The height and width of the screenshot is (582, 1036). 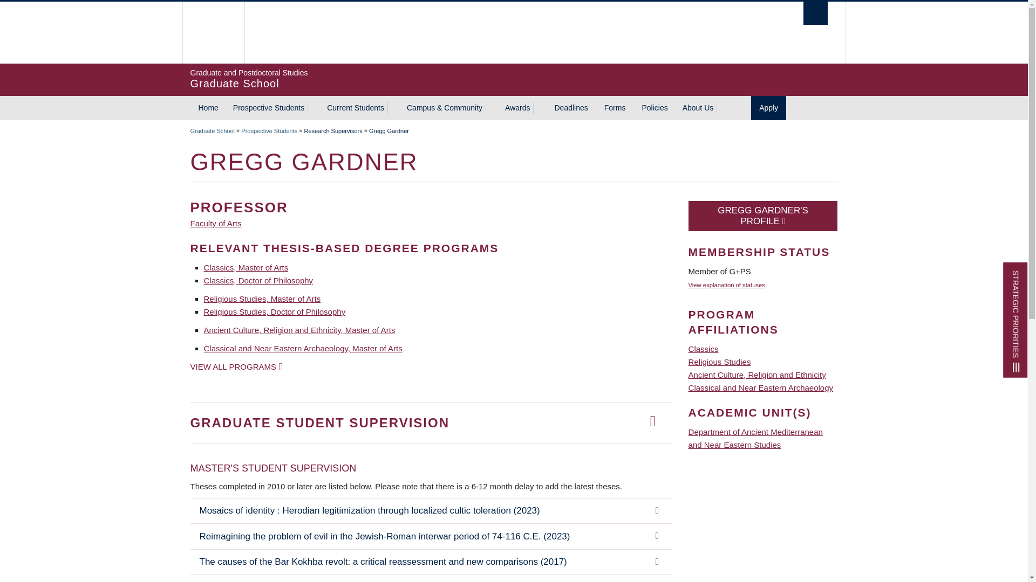 I want to click on Prospective Students, so click(x=207, y=108).